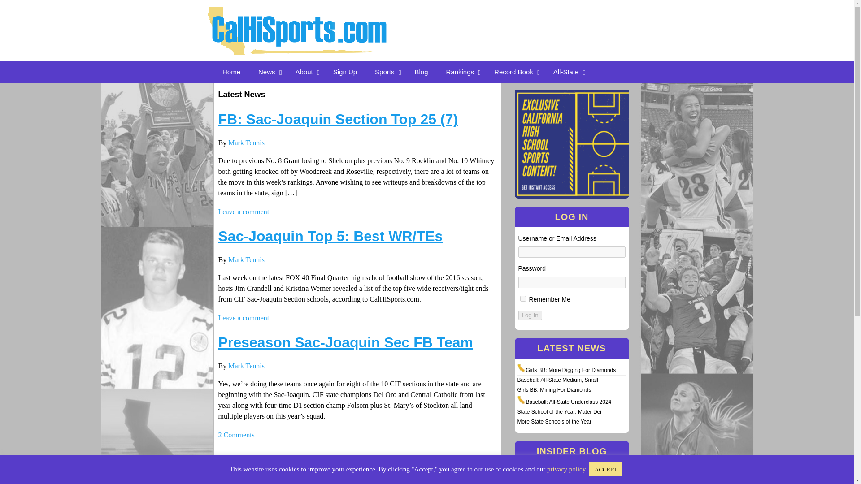  Describe the element at coordinates (345, 72) in the screenshot. I see `Sign Up` at that location.